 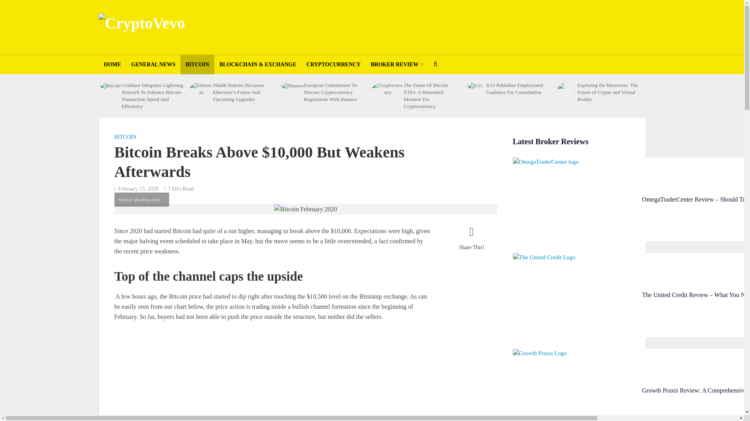 What do you see at coordinates (153, 65) in the screenshot?
I see `GENERAL NEWS` at bounding box center [153, 65].